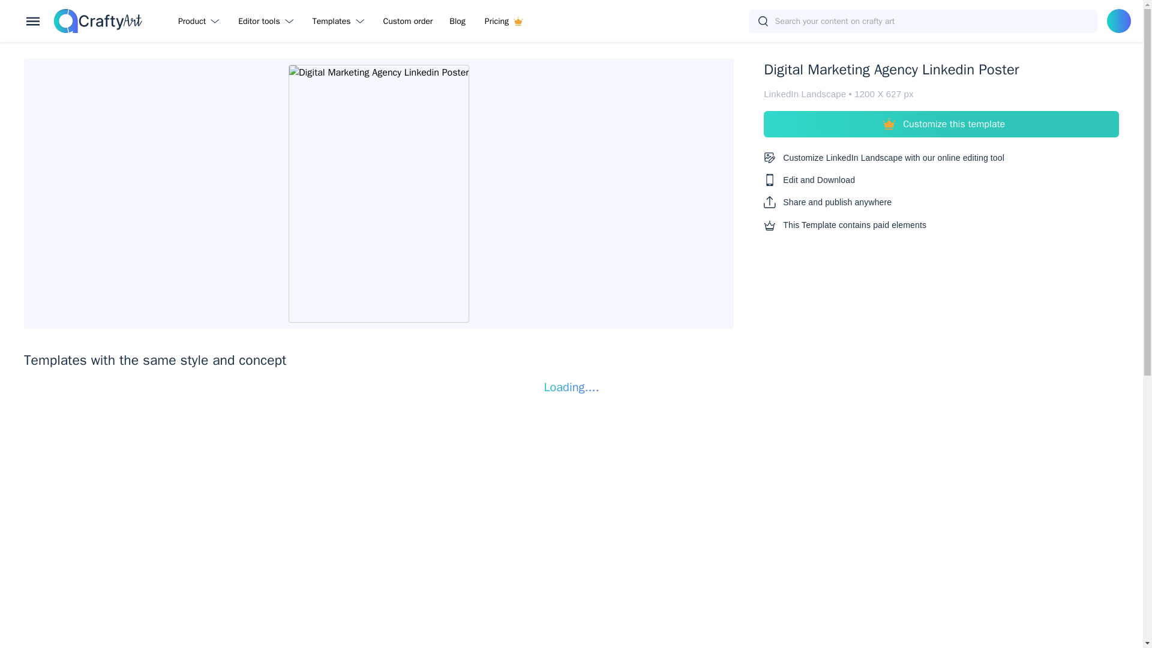  I want to click on Blog, so click(457, 20).